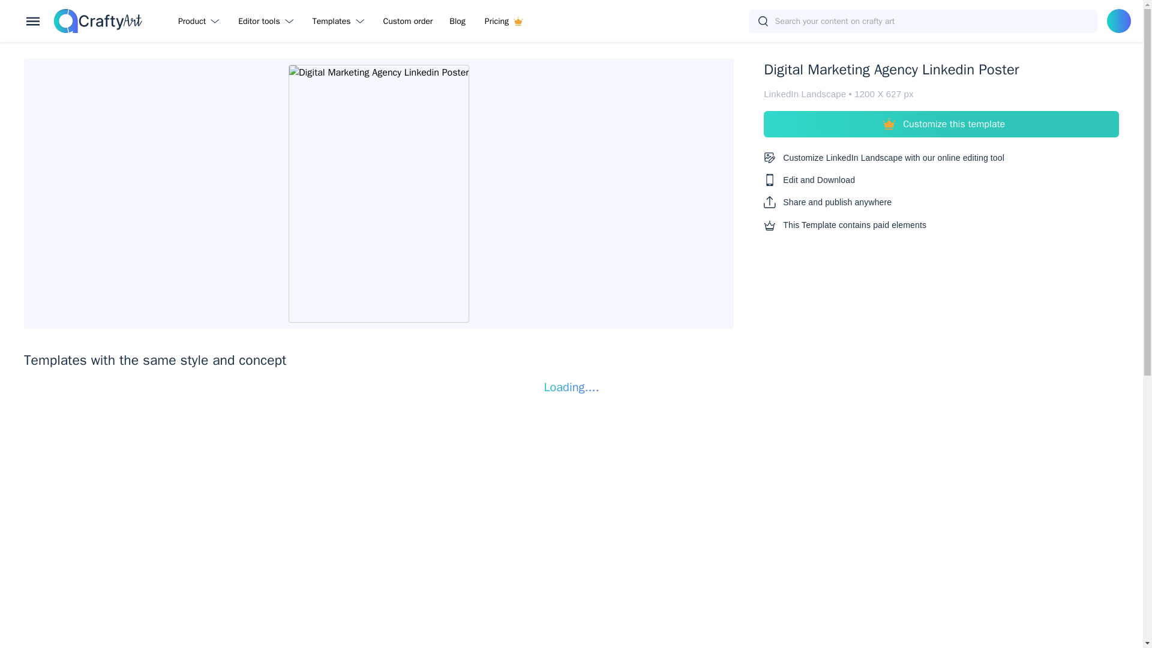  I want to click on Blog, so click(457, 20).